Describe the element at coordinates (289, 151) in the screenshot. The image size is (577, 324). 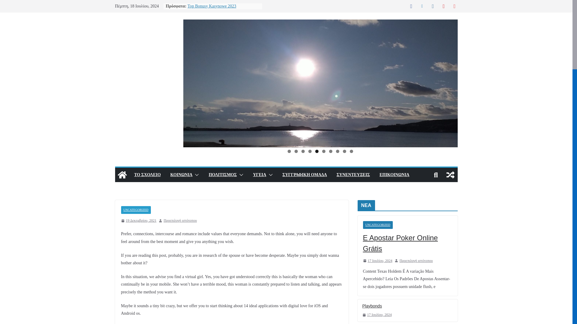
I see `1` at that location.